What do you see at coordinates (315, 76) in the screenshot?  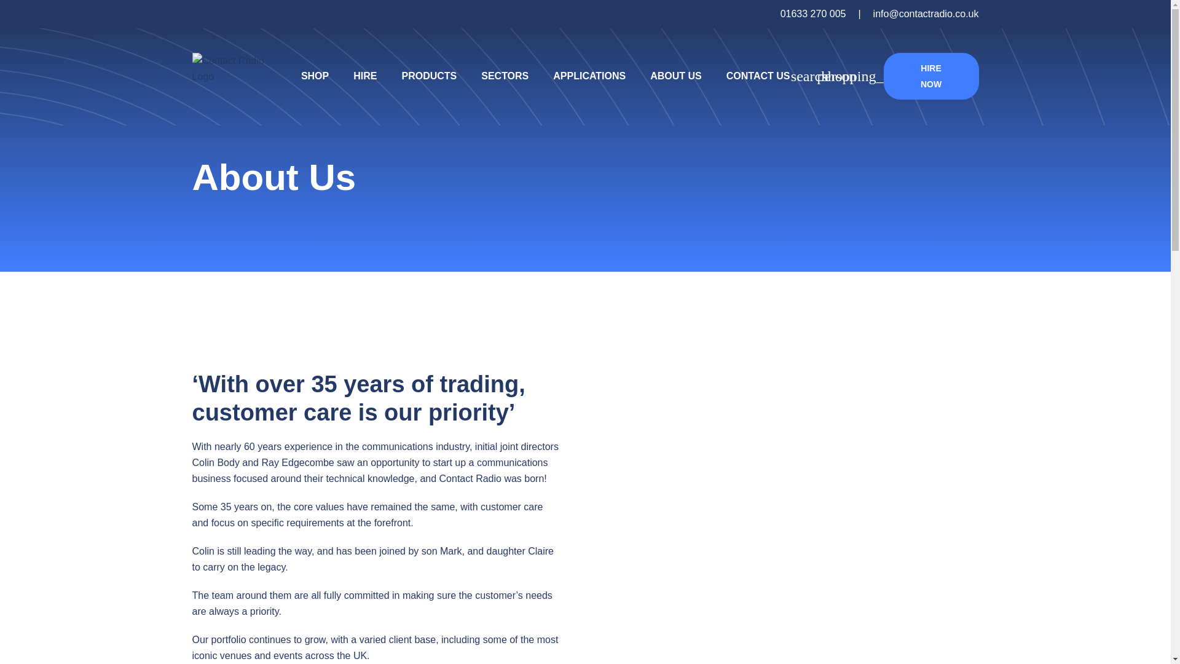 I see `SHOP` at bounding box center [315, 76].